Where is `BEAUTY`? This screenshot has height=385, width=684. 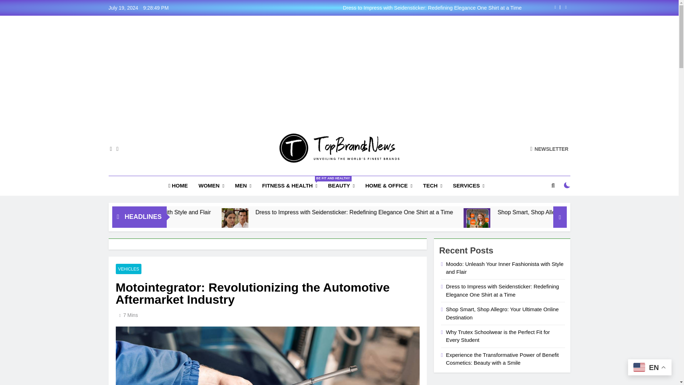 BEAUTY is located at coordinates (341, 185).